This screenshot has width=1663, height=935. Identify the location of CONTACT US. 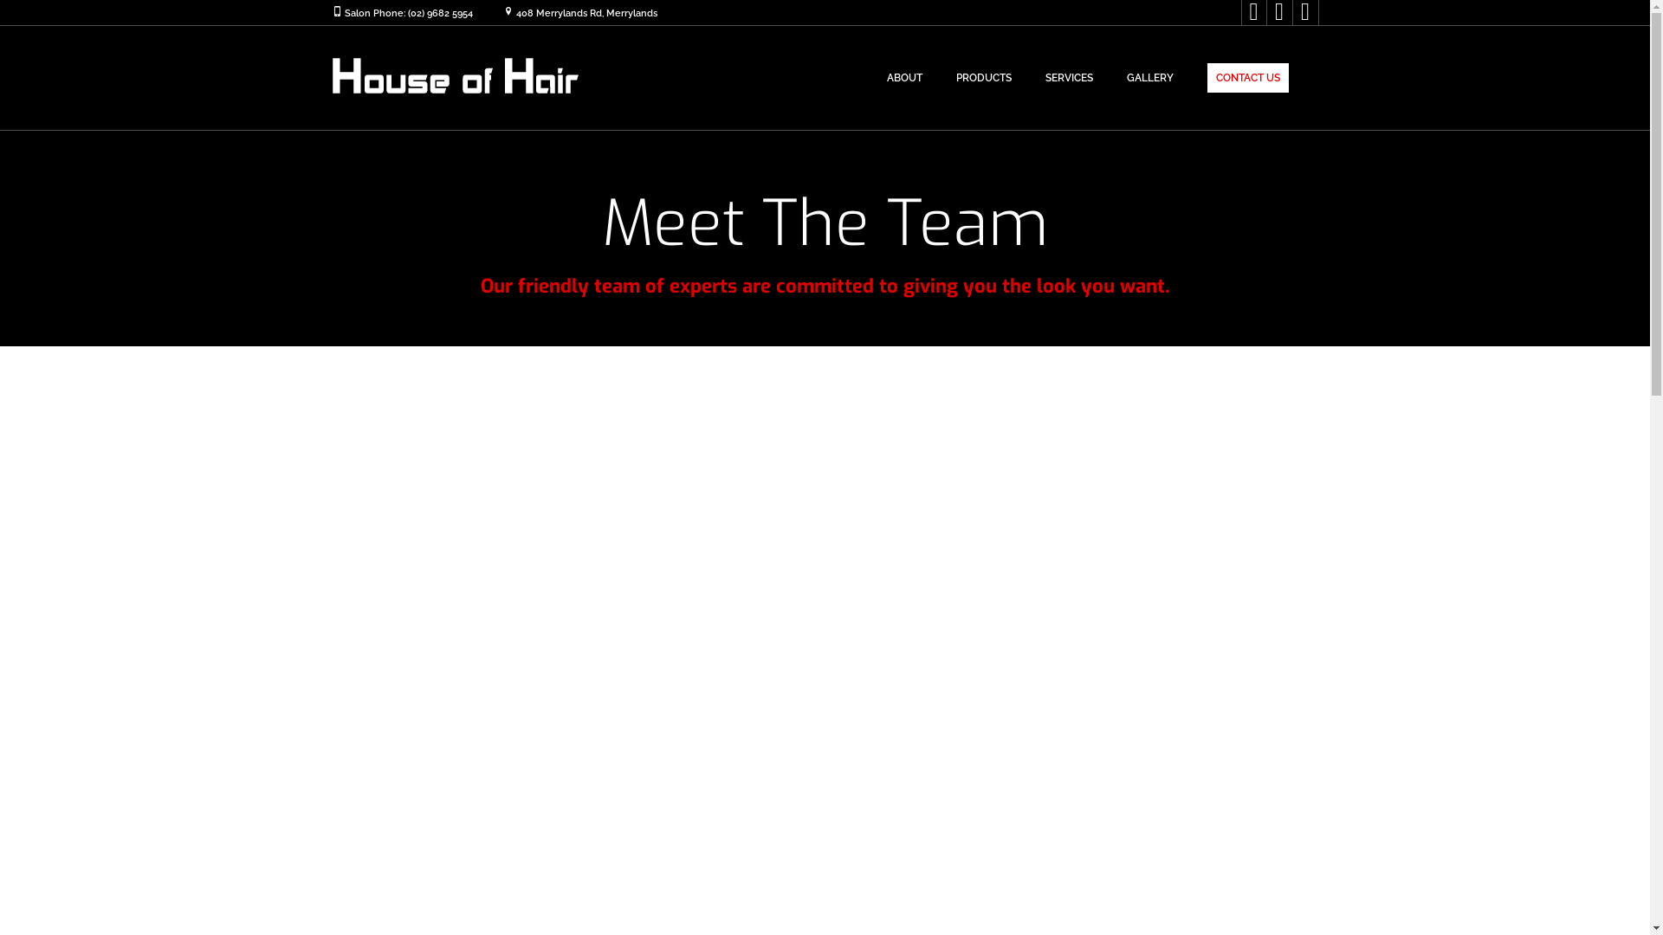
(1248, 78).